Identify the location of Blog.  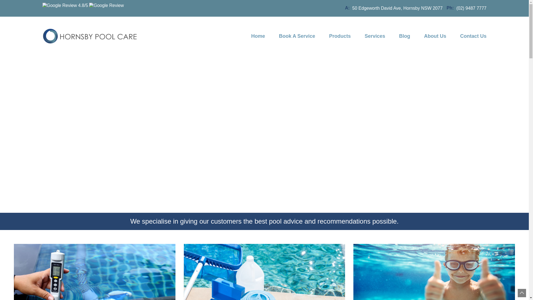
(404, 36).